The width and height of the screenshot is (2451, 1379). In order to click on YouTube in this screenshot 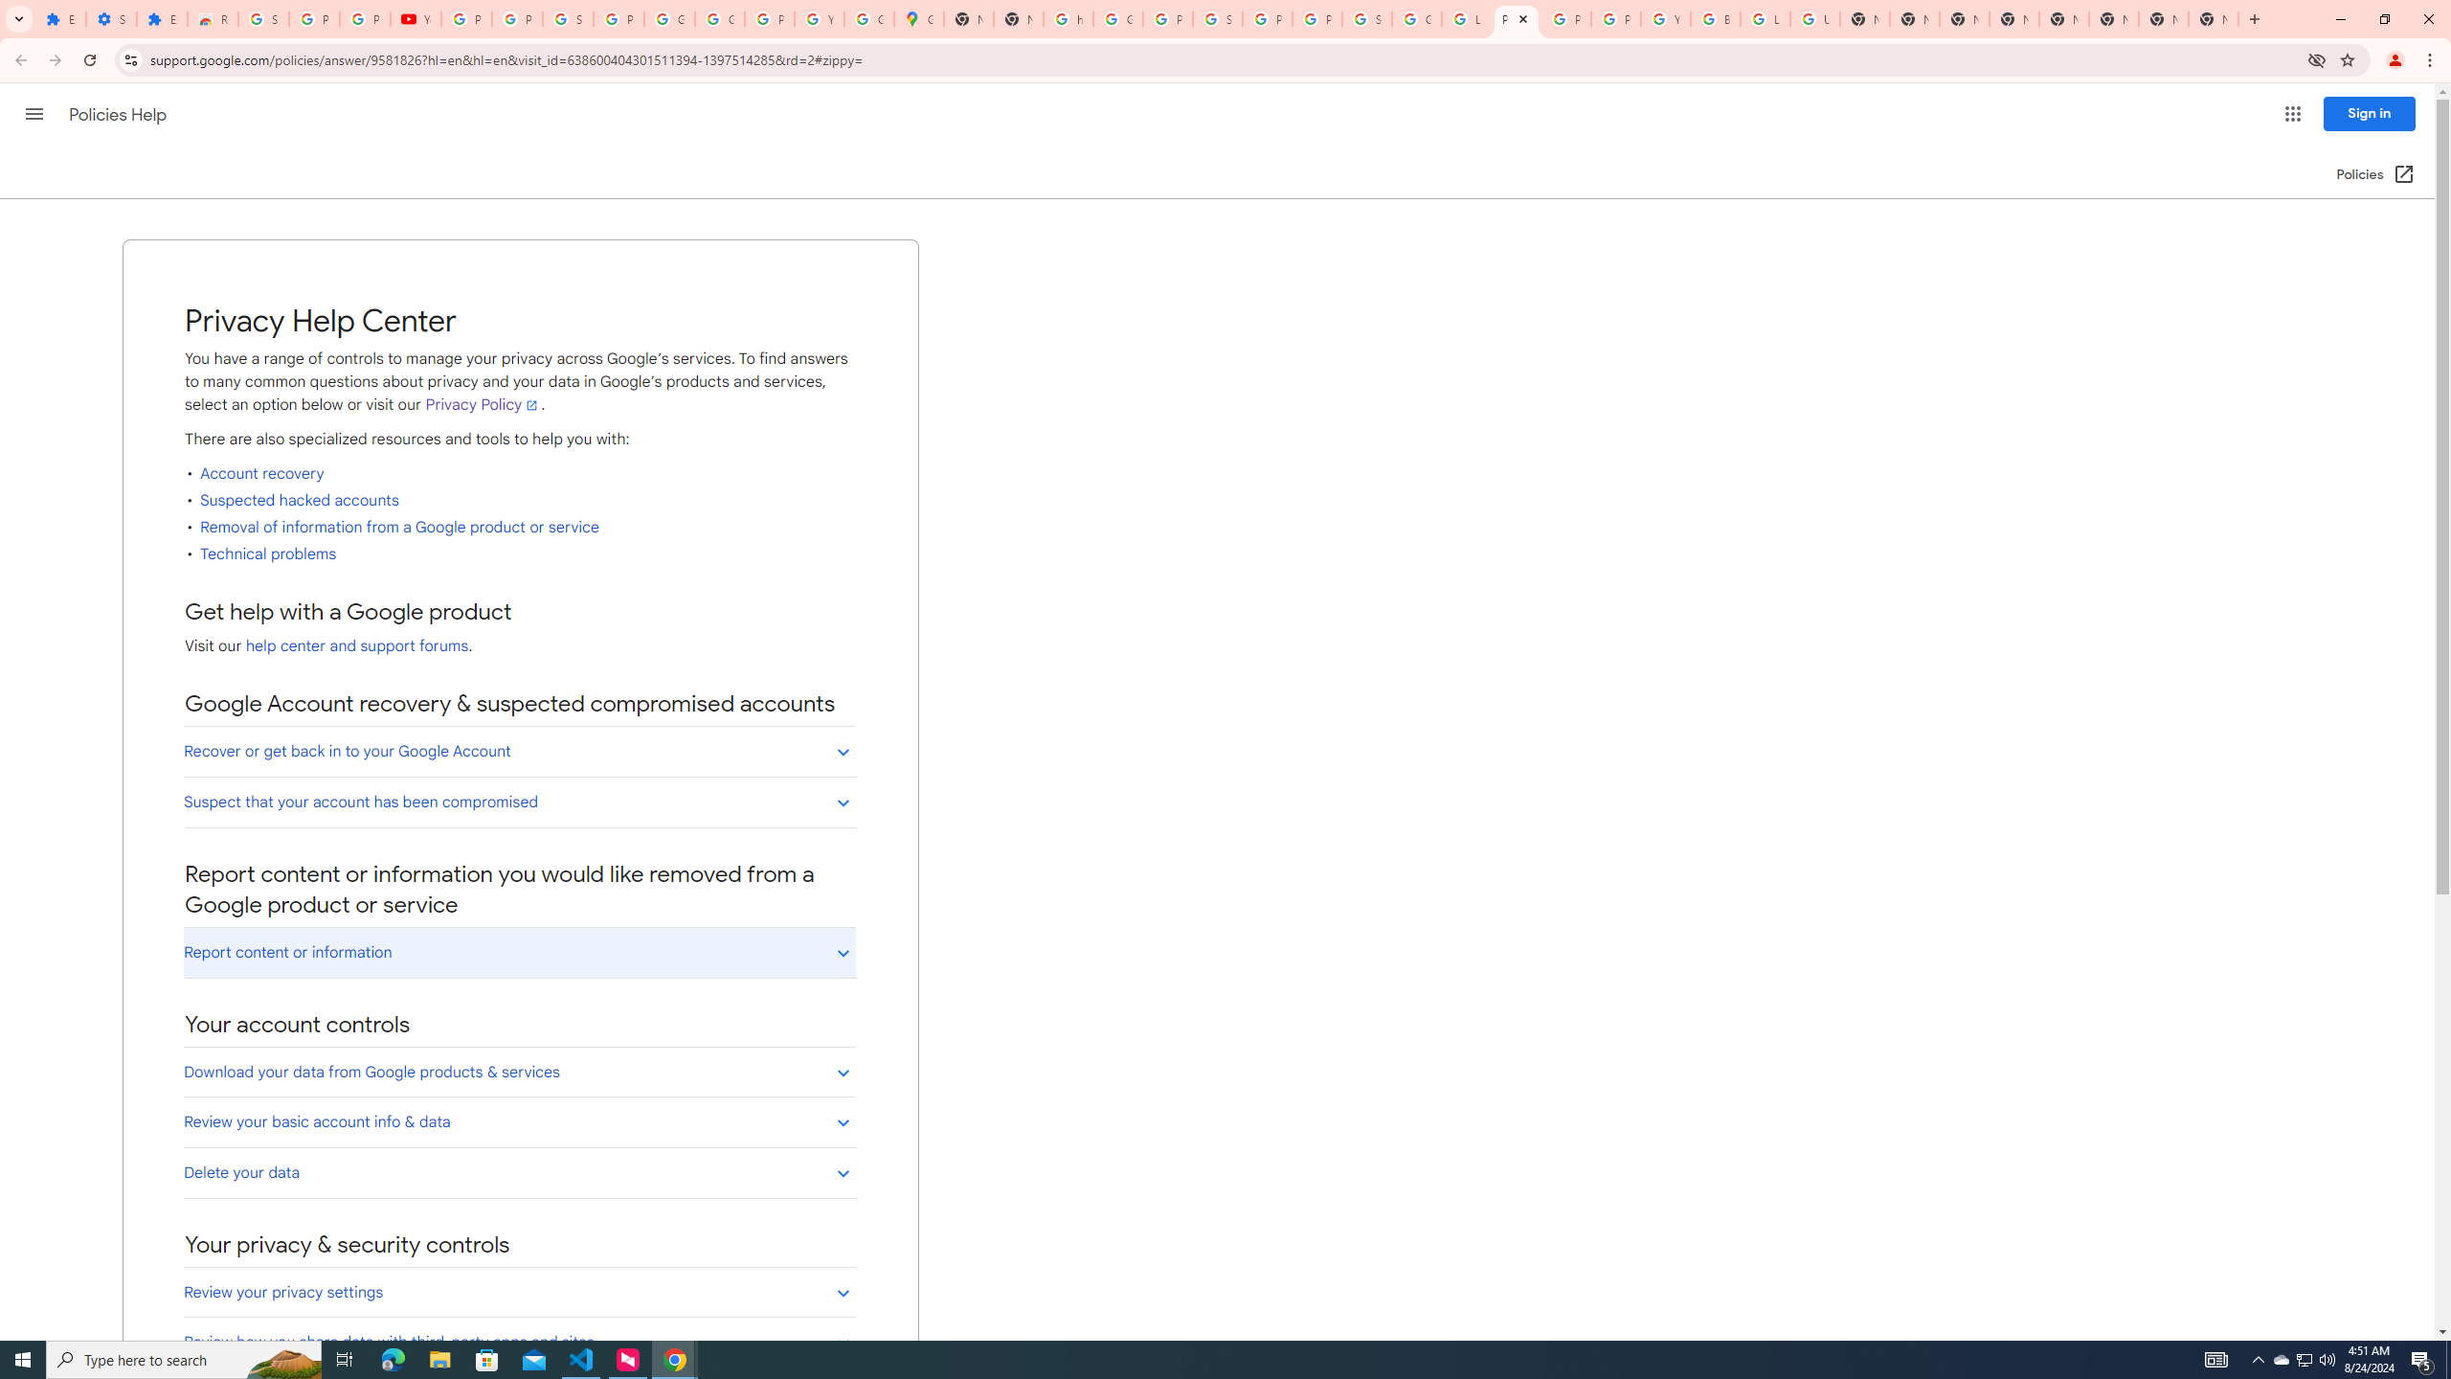, I will do `click(1665, 19)`.